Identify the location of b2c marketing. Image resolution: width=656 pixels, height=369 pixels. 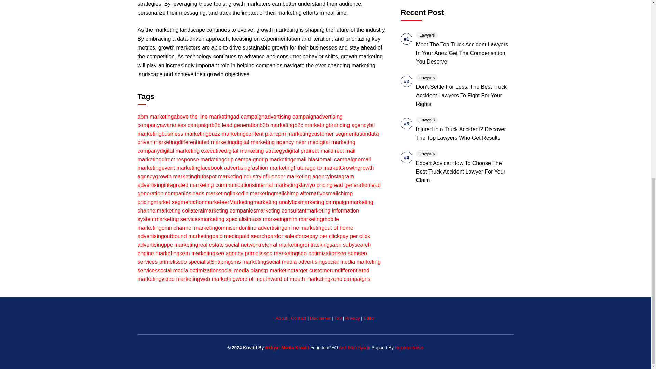
(311, 125).